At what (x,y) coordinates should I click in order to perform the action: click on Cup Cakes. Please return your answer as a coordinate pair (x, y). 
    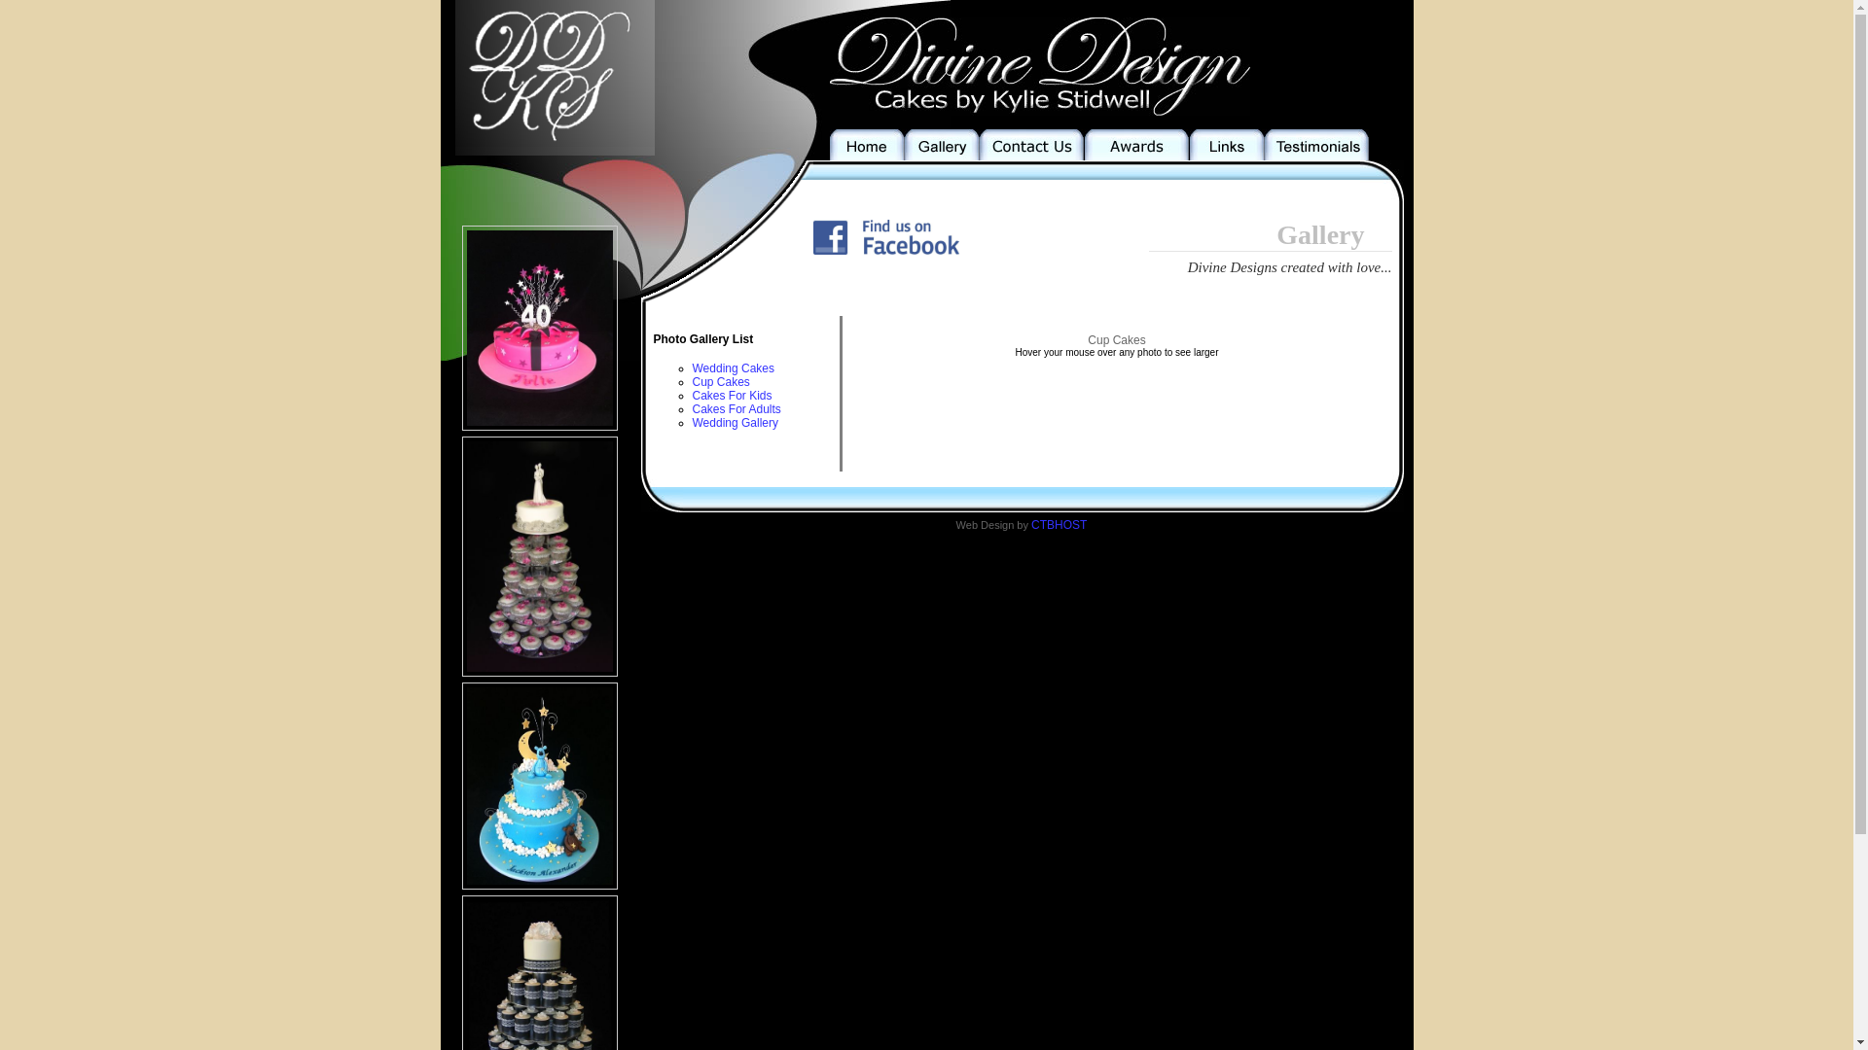
    Looking at the image, I should click on (722, 382).